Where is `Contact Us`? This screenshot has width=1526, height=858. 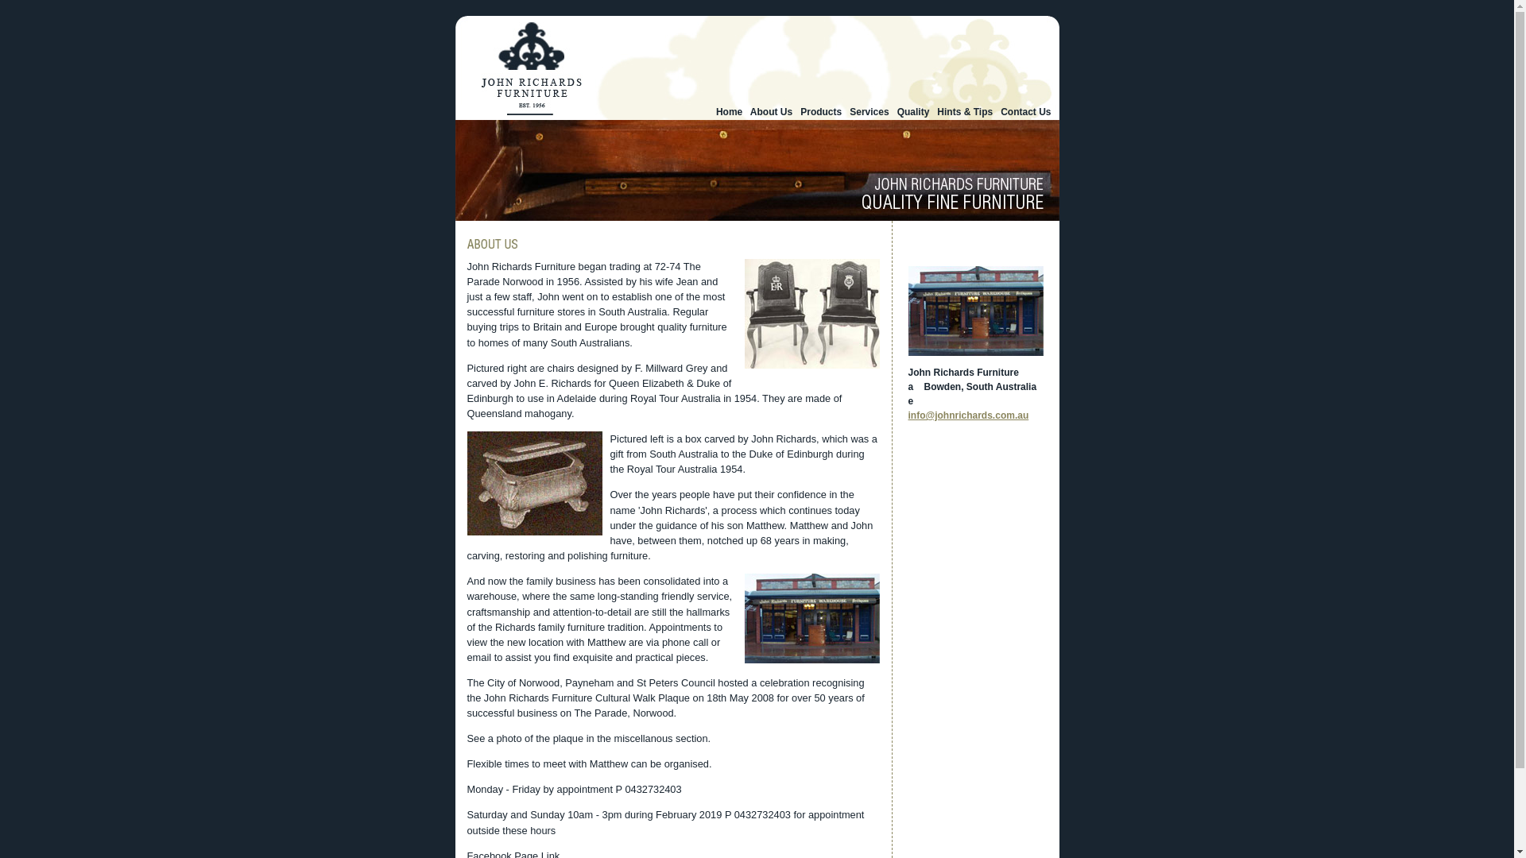
Contact Us is located at coordinates (1025, 112).